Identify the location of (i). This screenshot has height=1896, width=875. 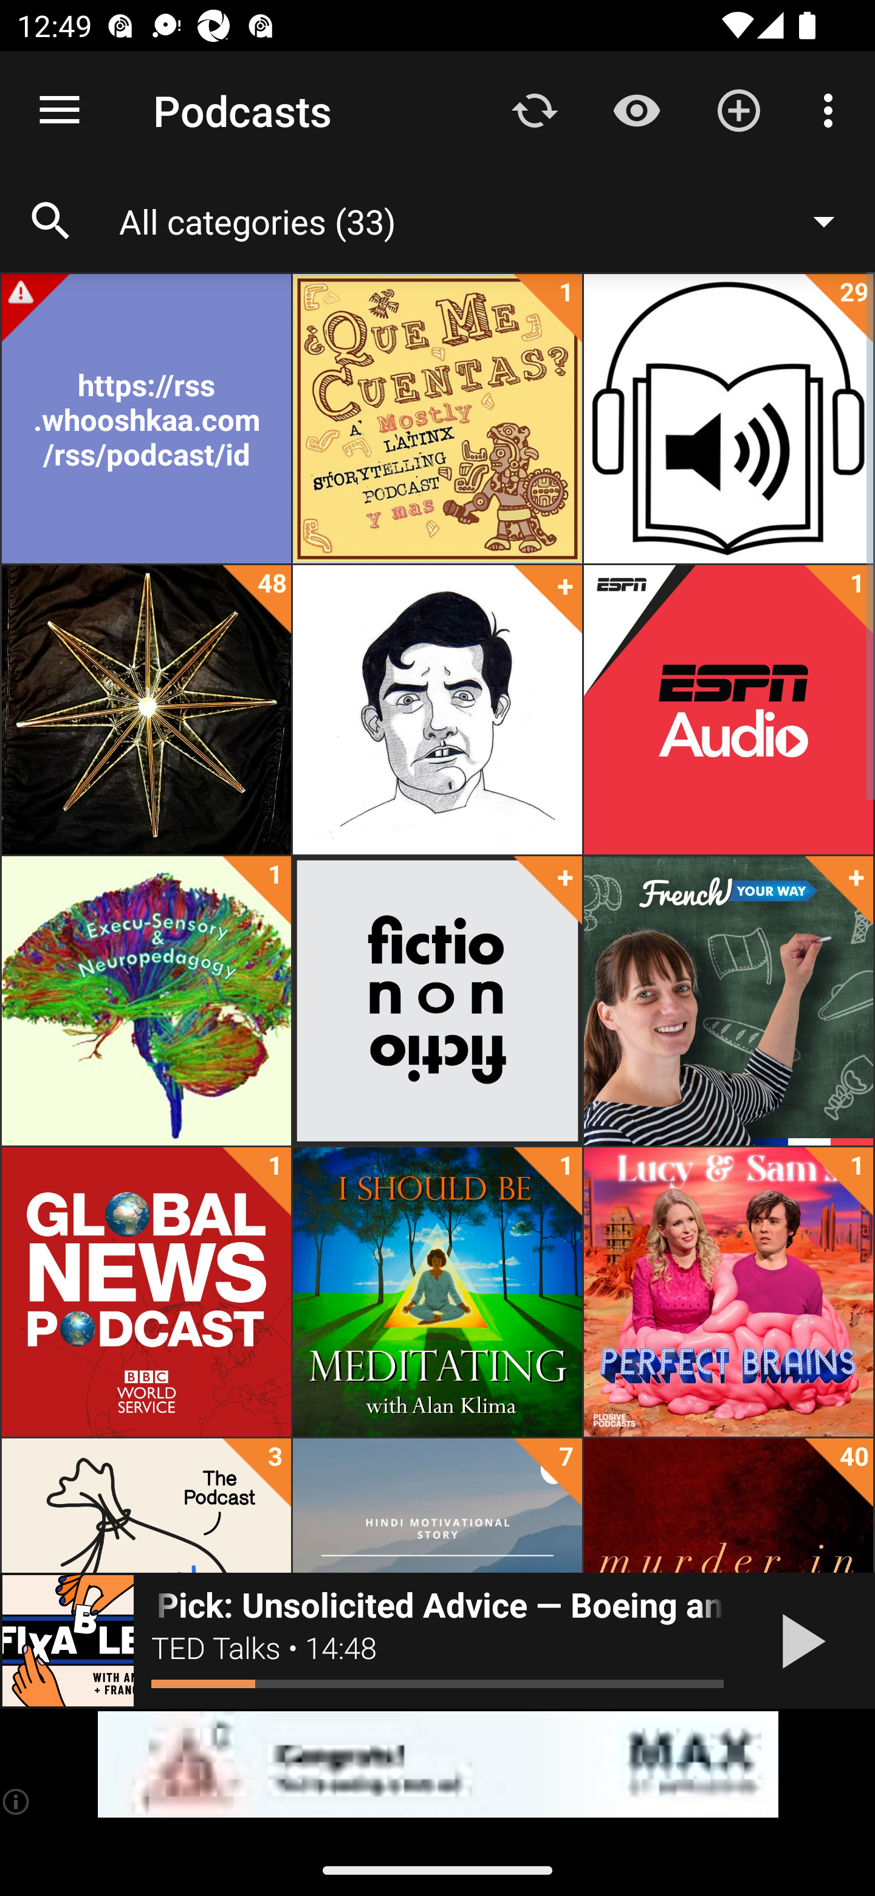
(17, 1801).